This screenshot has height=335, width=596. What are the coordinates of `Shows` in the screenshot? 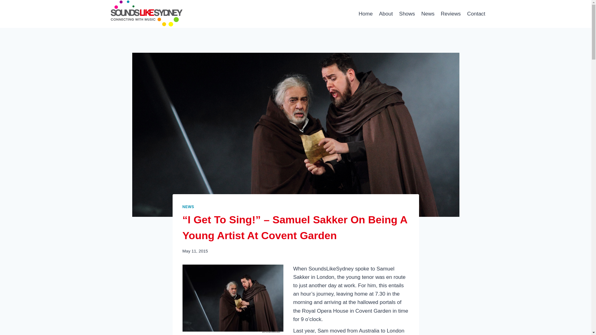 It's located at (407, 14).